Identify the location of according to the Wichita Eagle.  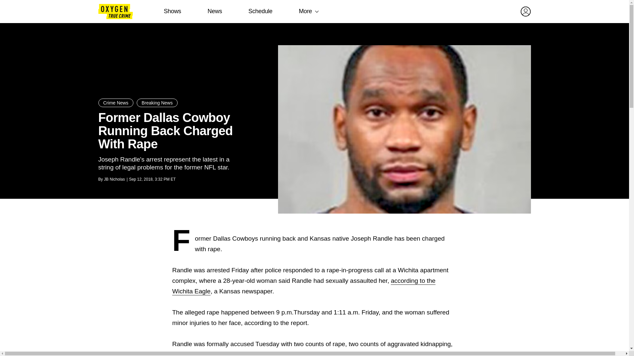
(304, 286).